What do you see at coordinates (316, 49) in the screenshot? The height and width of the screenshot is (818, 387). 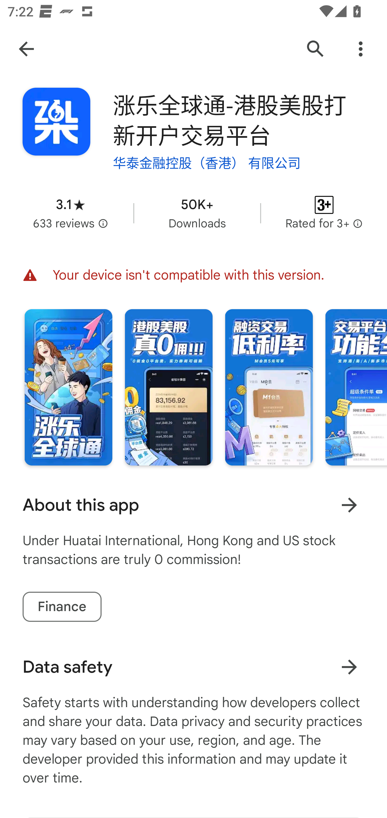 I see `Search Google Play` at bounding box center [316, 49].